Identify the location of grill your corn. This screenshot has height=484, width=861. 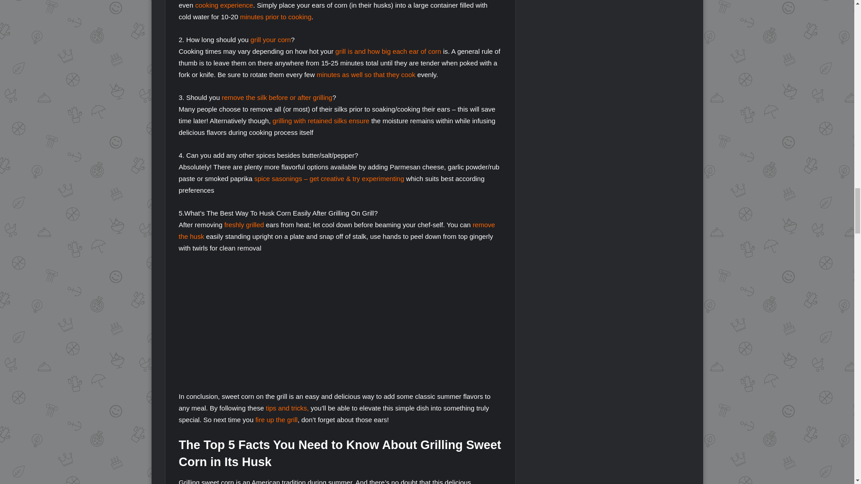
(270, 39).